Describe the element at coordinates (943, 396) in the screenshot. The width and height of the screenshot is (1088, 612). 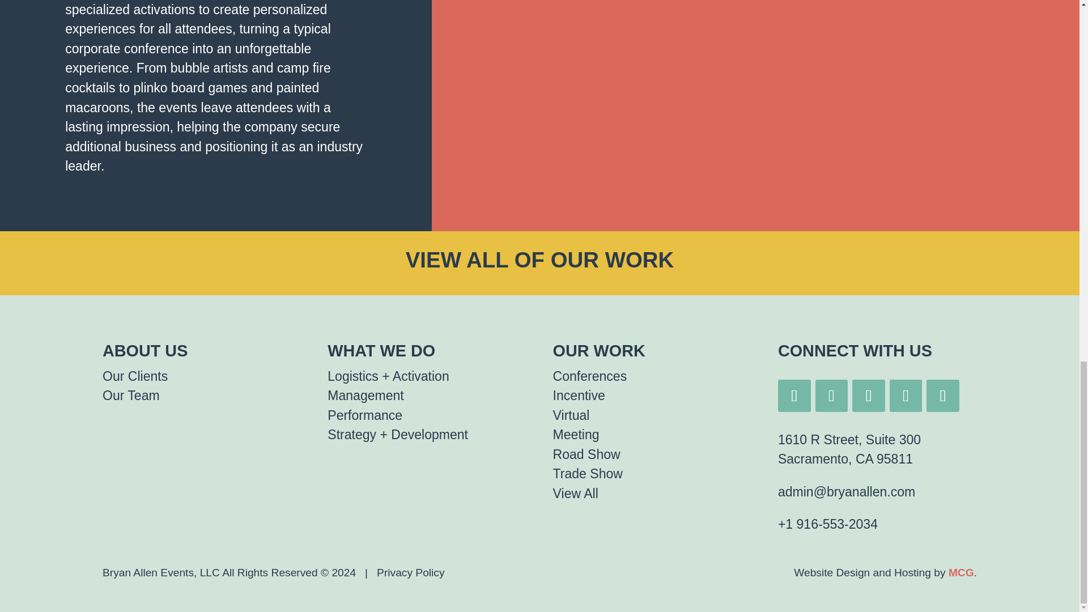
I see `Follow on Pinterest` at that location.